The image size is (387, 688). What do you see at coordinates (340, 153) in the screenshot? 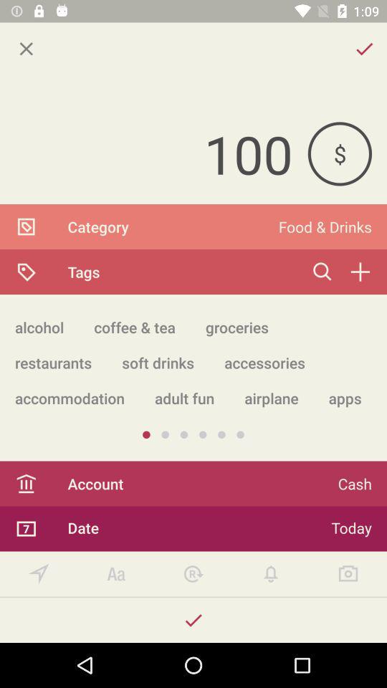
I see `launch the icon to the right of the 100 item` at bounding box center [340, 153].